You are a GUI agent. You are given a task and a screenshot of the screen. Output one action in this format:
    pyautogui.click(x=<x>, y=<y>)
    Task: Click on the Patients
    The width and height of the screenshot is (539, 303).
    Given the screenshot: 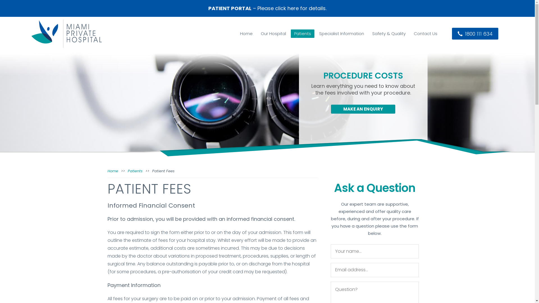 What is the action you would take?
    pyautogui.click(x=135, y=171)
    